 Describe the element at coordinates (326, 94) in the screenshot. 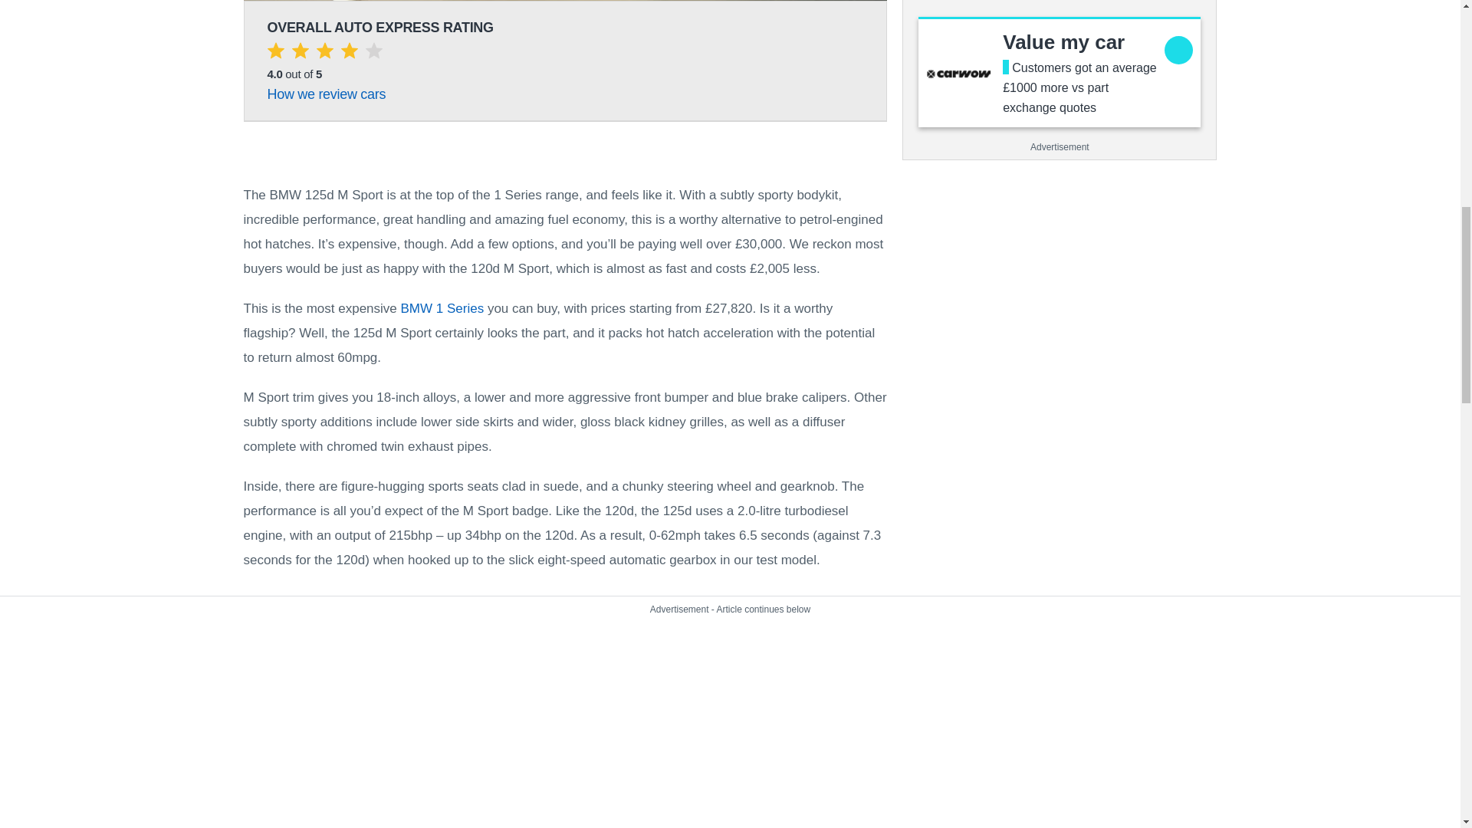

I see `BMW 1 Series` at that location.